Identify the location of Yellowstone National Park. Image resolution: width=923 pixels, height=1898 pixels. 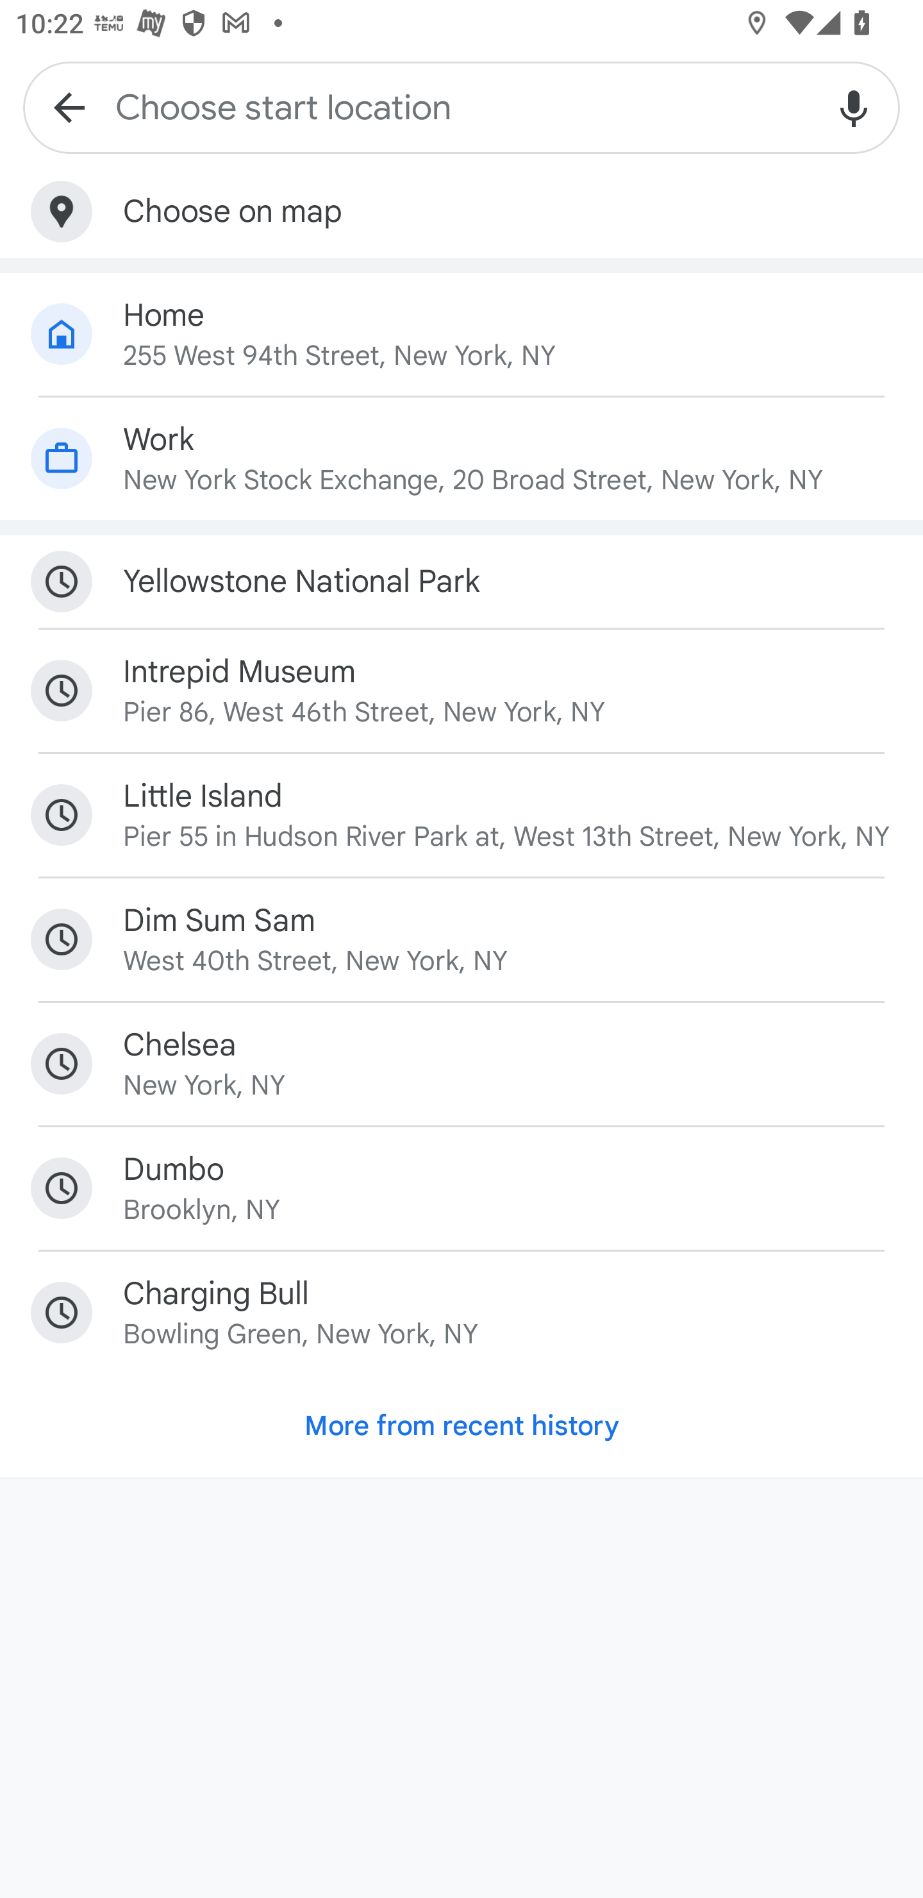
(462, 581).